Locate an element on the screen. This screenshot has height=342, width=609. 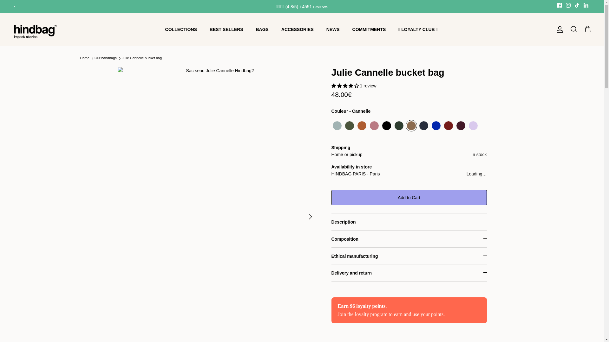
COMMITMENTS is located at coordinates (369, 29).